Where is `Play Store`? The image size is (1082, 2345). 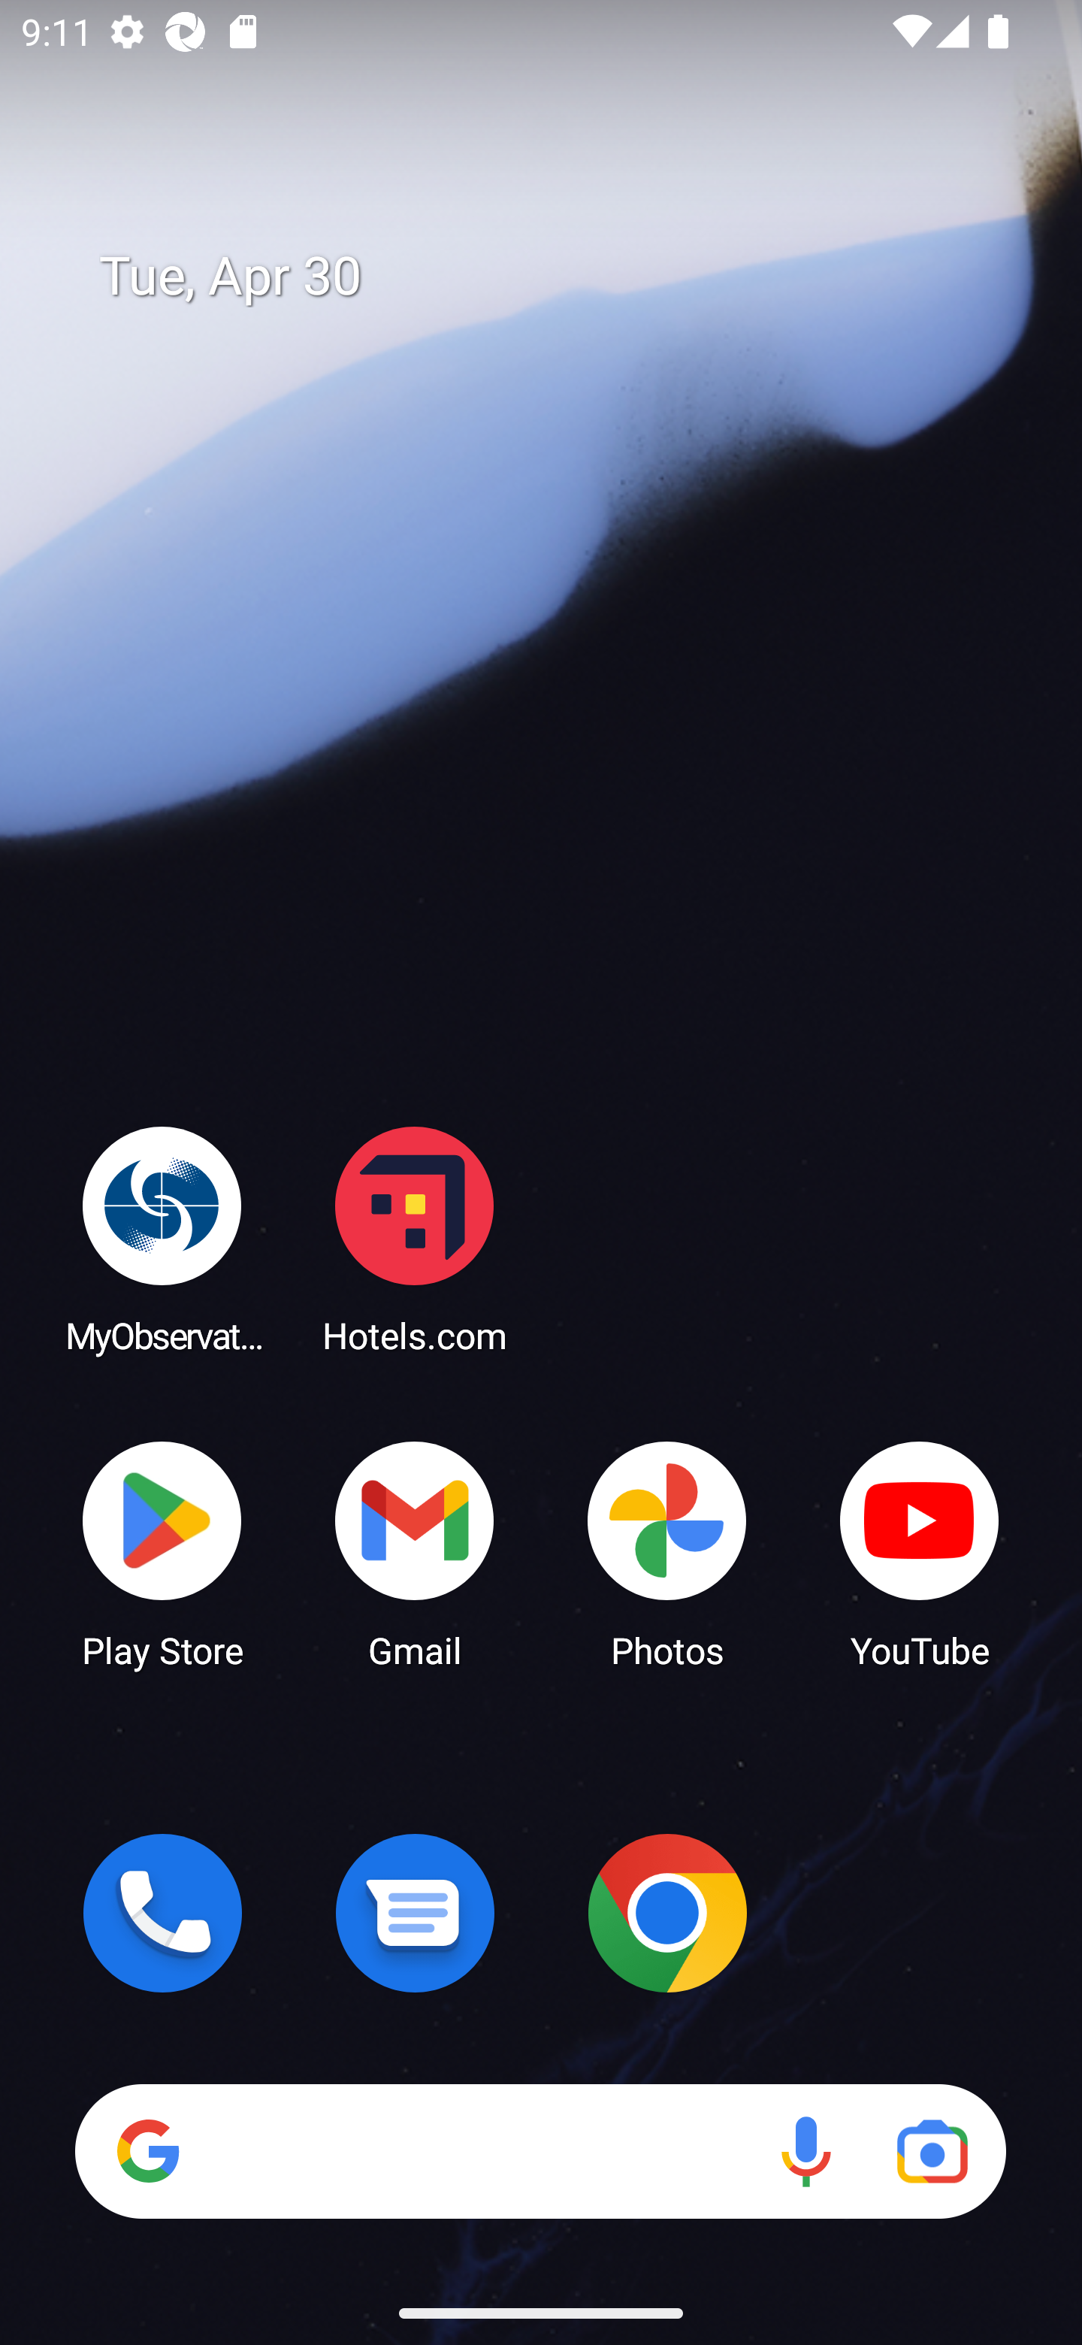 Play Store is located at coordinates (162, 1553).